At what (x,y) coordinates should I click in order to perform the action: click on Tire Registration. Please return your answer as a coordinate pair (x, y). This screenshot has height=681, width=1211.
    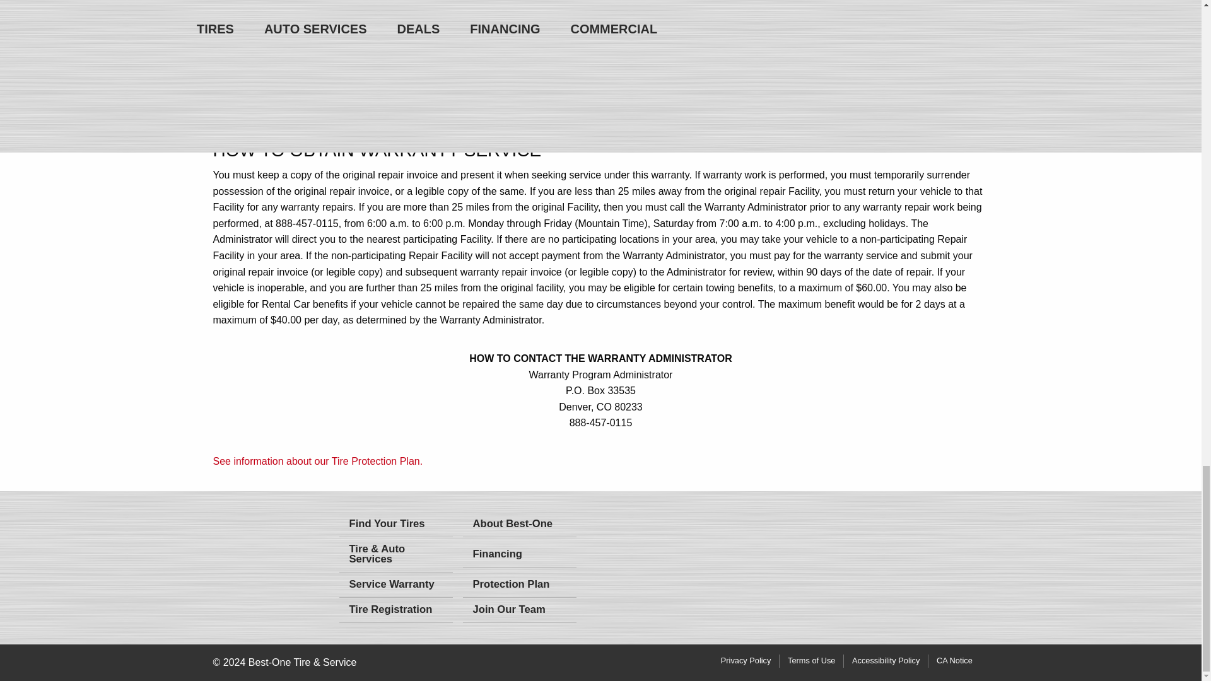
    Looking at the image, I should click on (396, 610).